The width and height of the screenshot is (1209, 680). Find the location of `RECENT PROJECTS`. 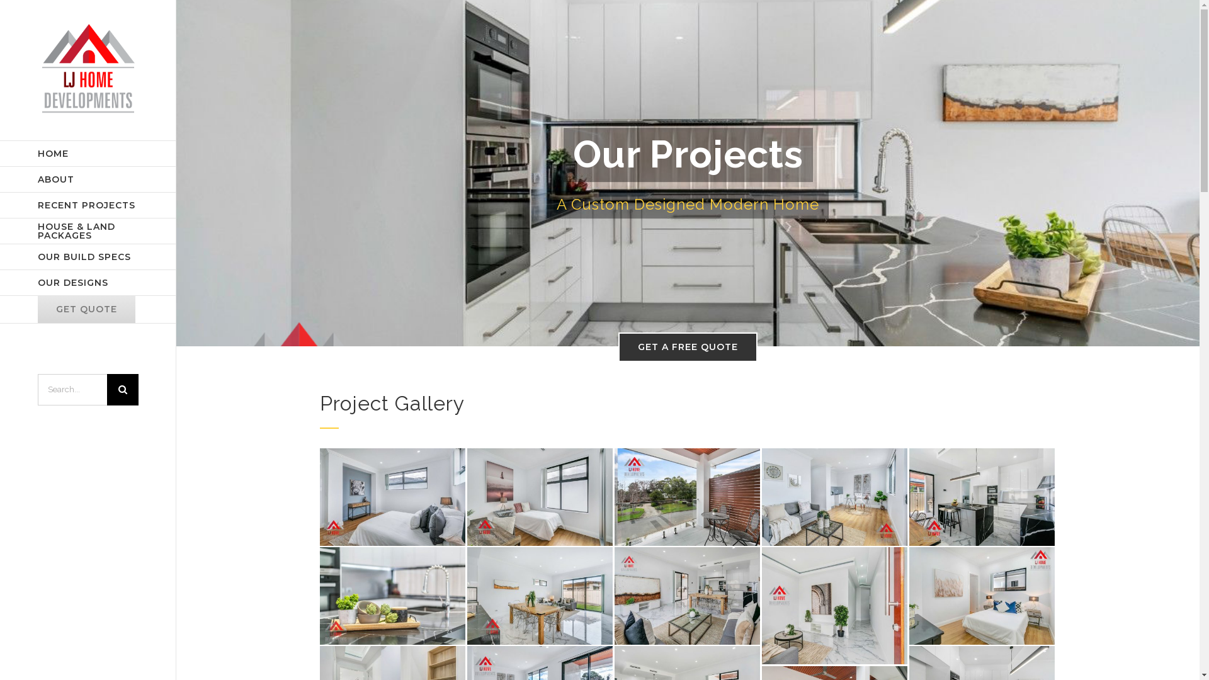

RECENT PROJECTS is located at coordinates (88, 205).